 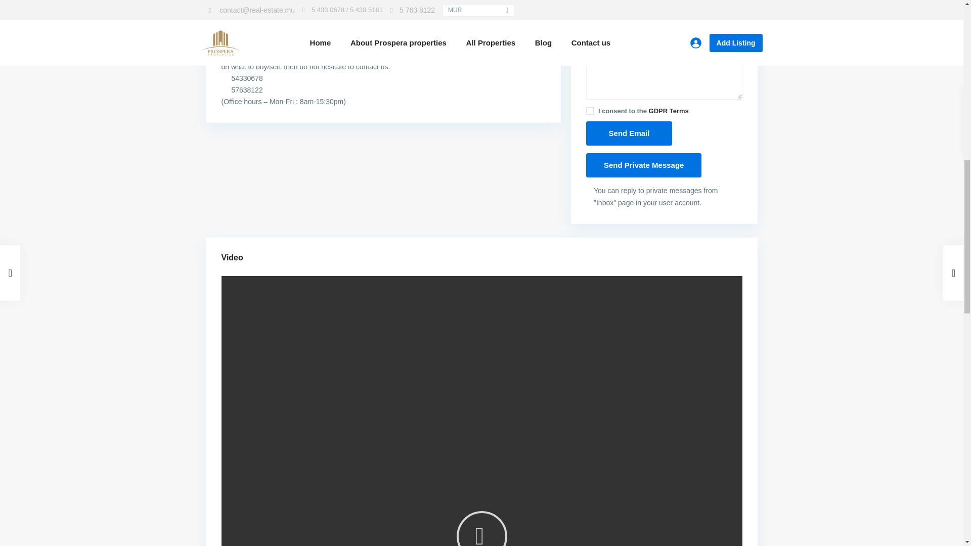 I want to click on Send Email, so click(x=629, y=133).